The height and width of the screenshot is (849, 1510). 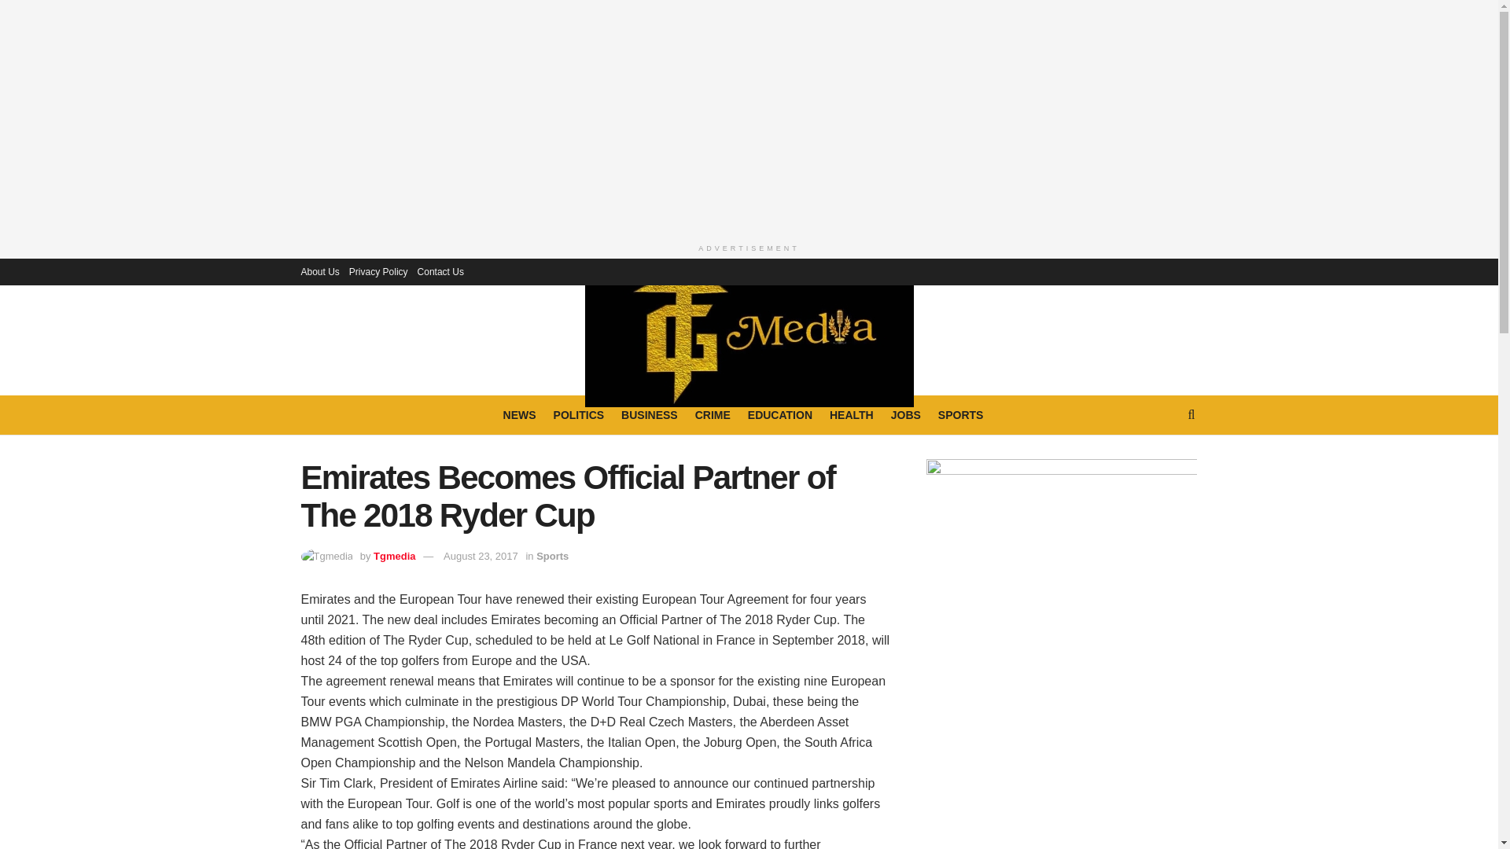 I want to click on EDUCATION, so click(x=779, y=415).